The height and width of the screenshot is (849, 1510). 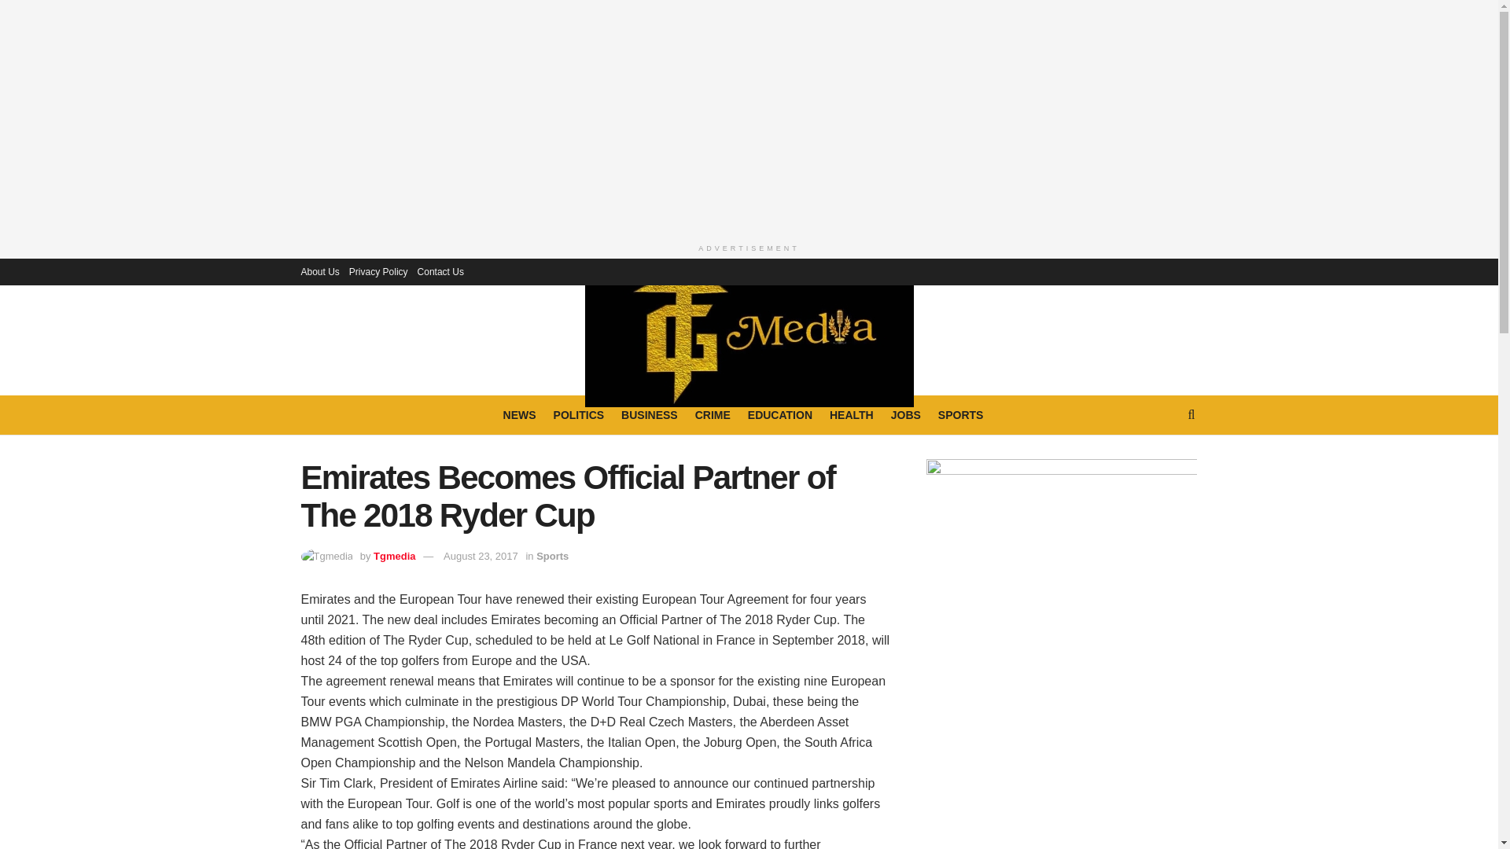 I want to click on EDUCATION, so click(x=779, y=415).